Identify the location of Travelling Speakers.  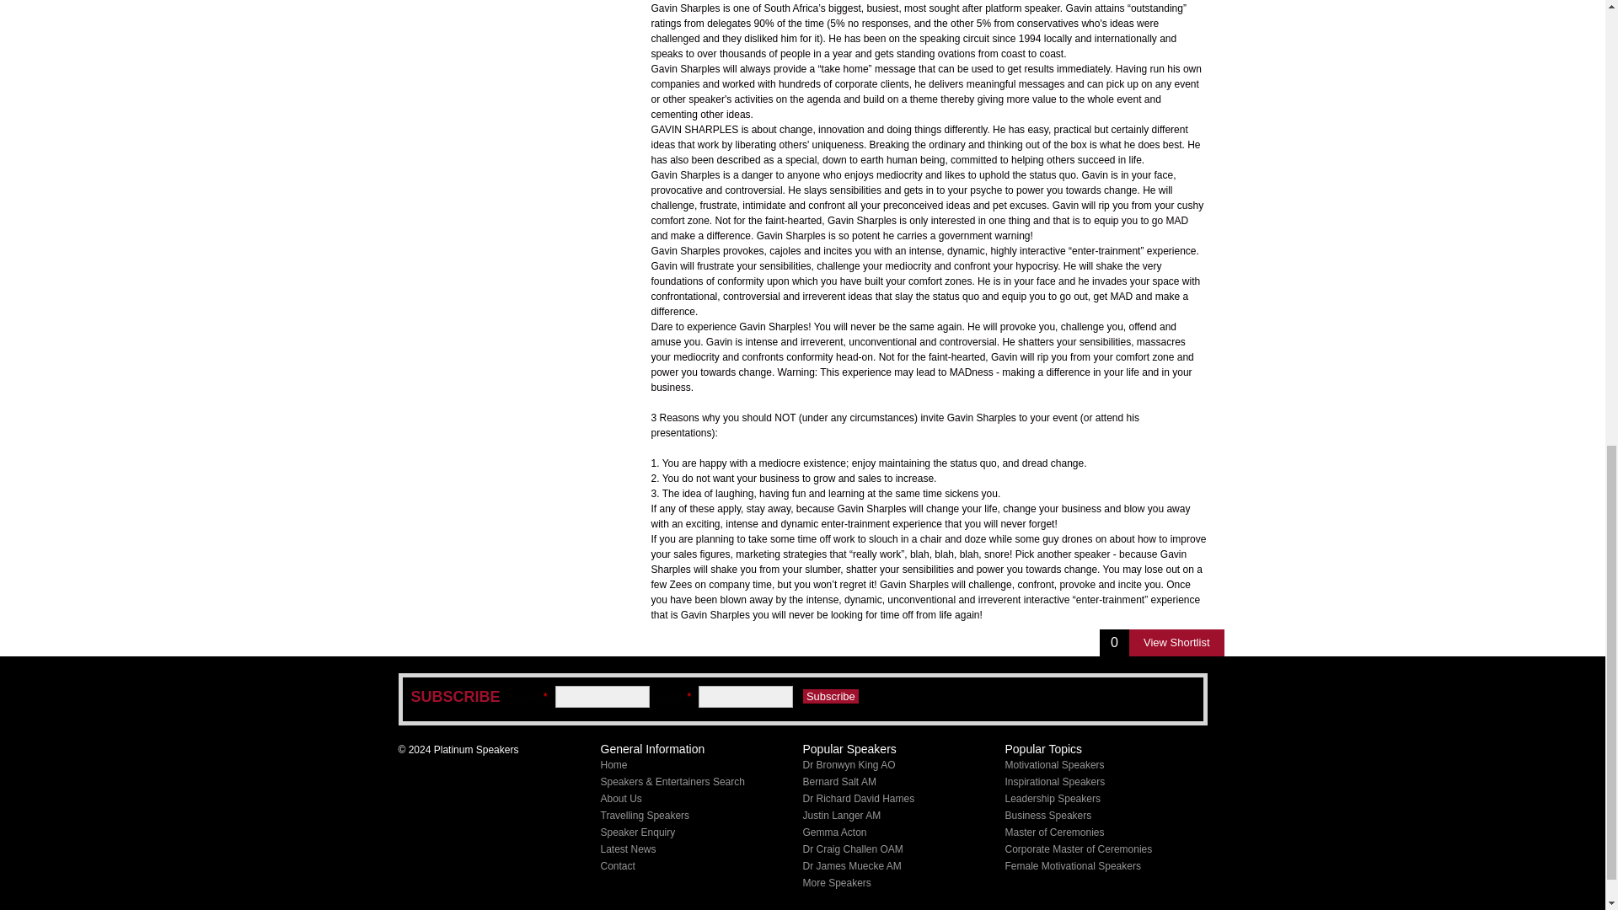
(644, 816).